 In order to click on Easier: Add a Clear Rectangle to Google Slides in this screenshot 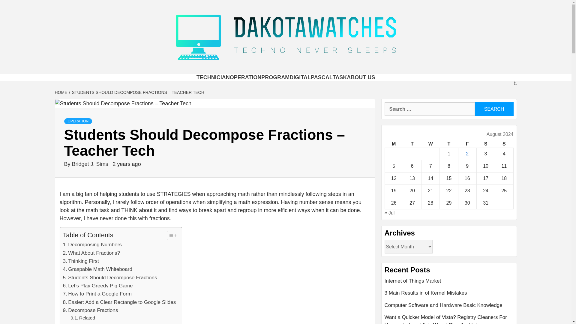, I will do `click(119, 302)`.